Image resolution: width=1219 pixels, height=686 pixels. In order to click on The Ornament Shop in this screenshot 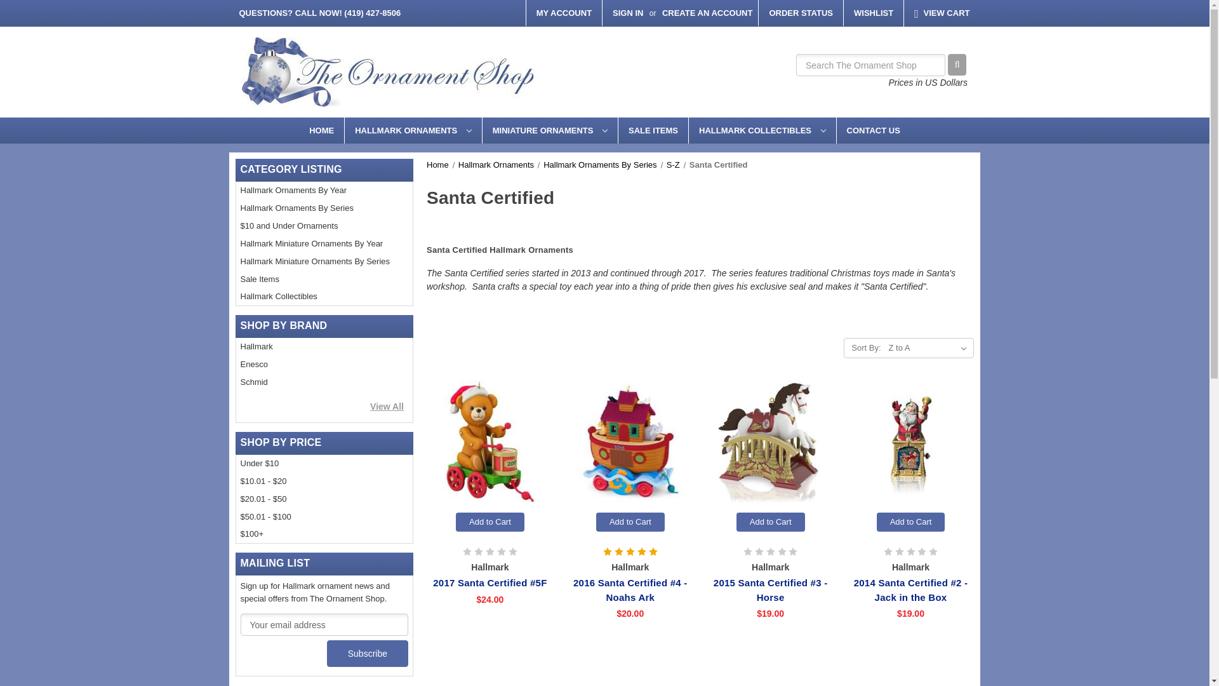, I will do `click(388, 72)`.